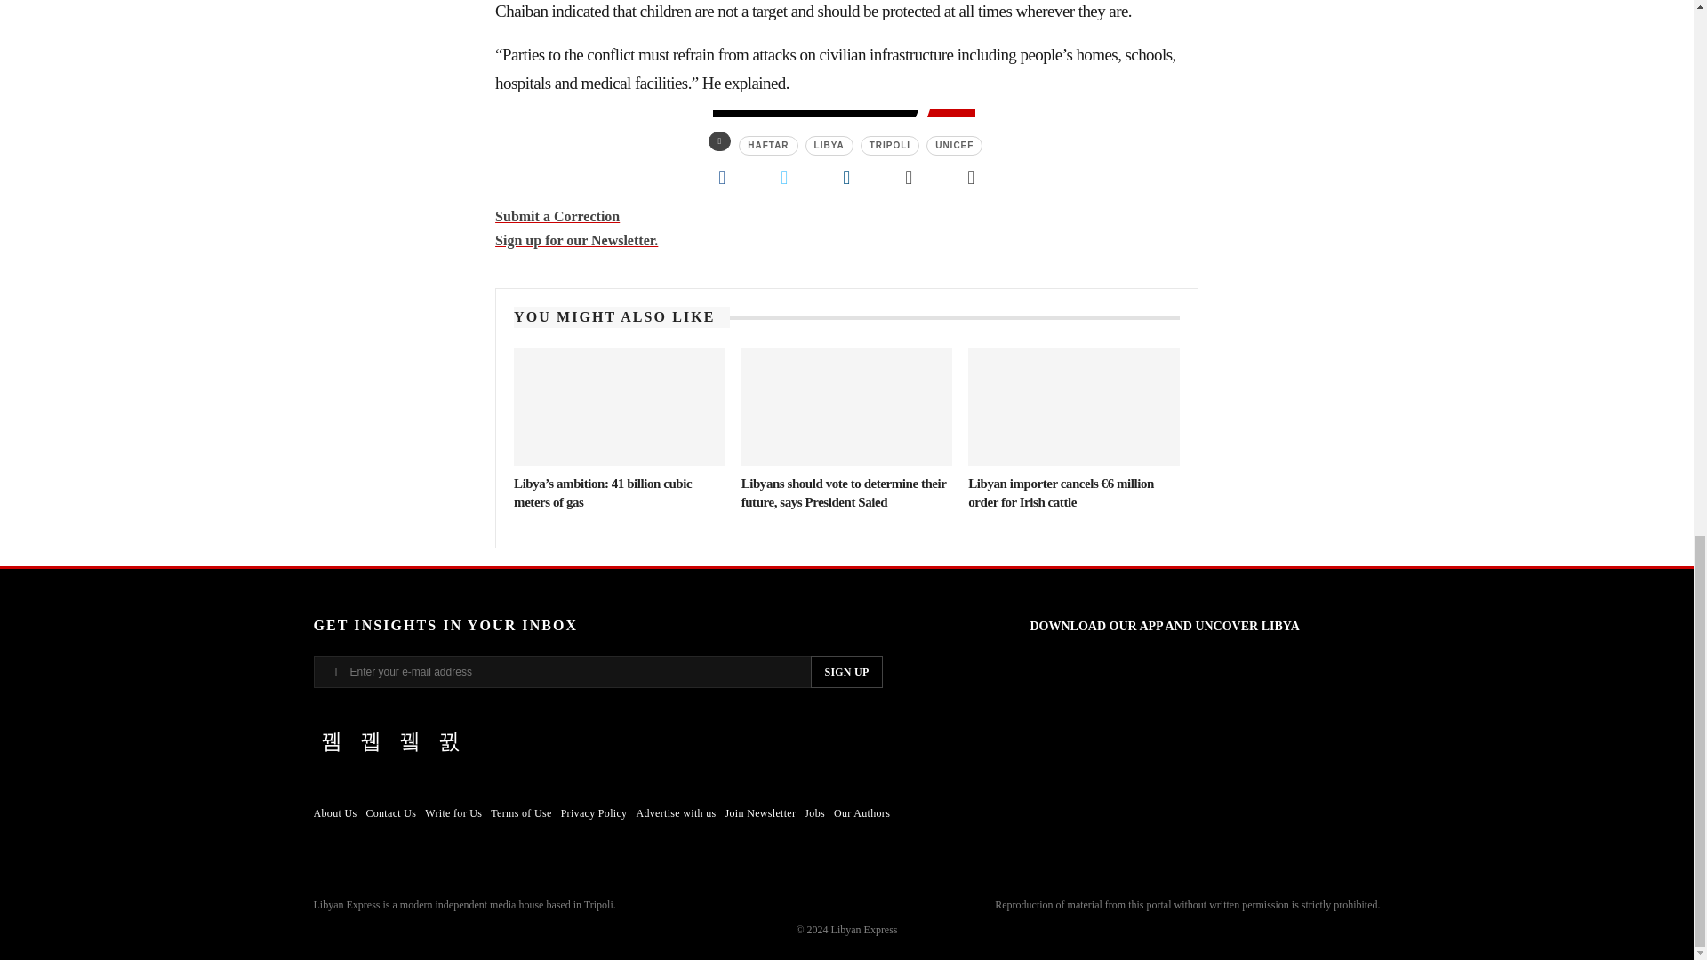  What do you see at coordinates (829, 146) in the screenshot?
I see `LIBYA` at bounding box center [829, 146].